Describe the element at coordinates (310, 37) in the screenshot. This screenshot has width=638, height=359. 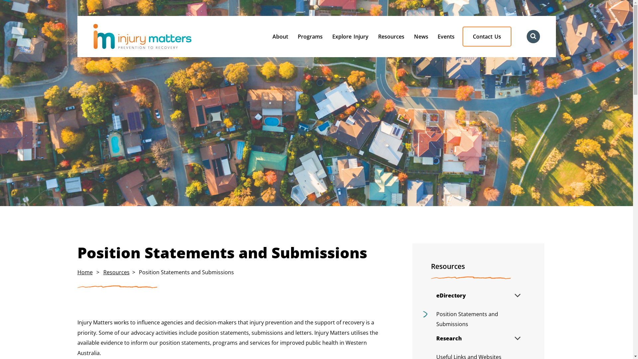
I see `Programs` at that location.